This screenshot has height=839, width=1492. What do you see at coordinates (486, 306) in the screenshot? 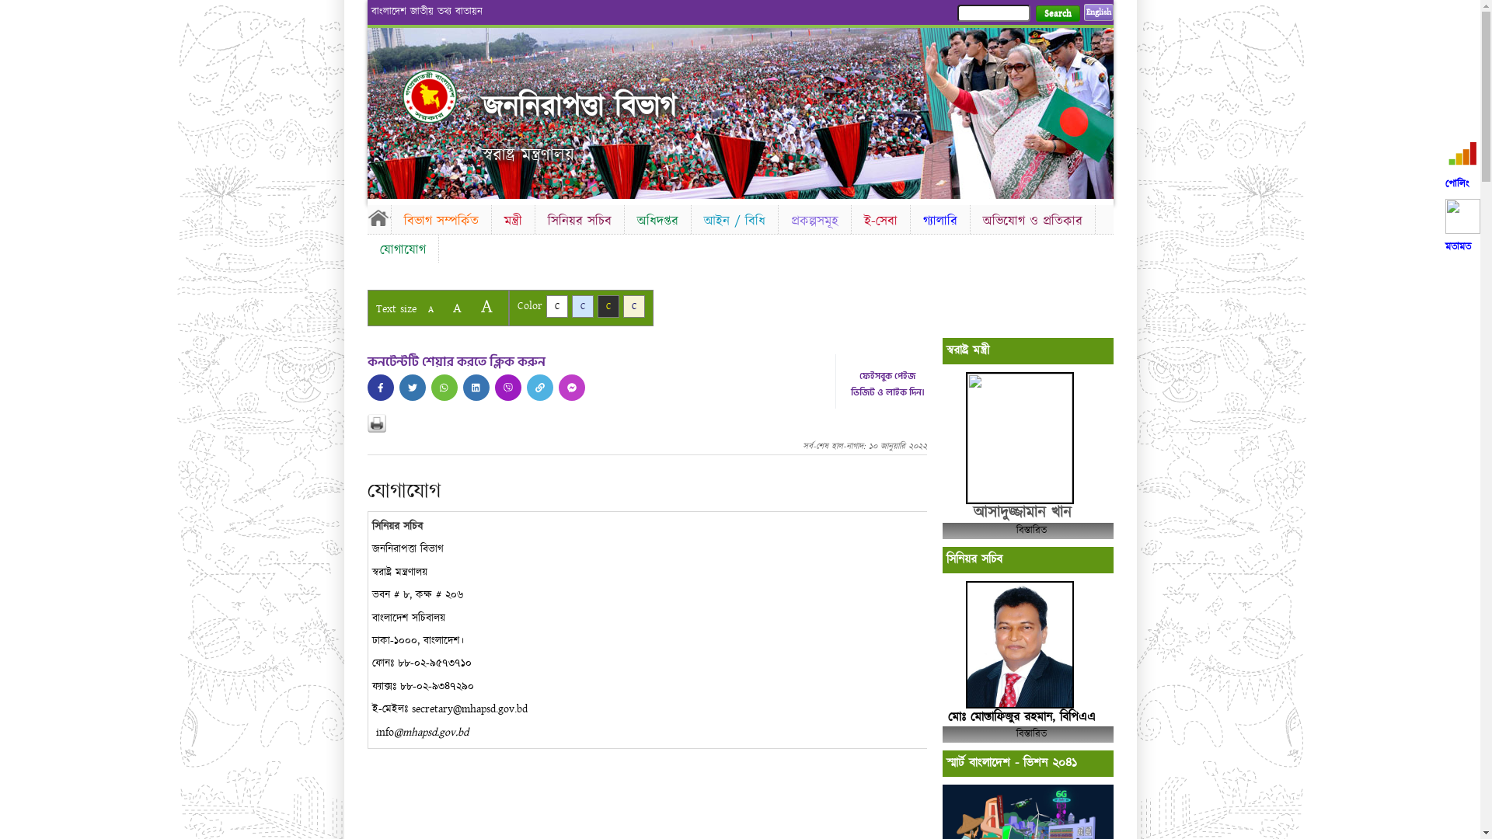
I see `A` at bounding box center [486, 306].